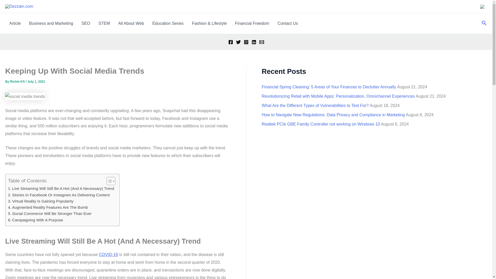  What do you see at coordinates (41, 201) in the screenshot?
I see `Virtual Reality Is Gaining Popularity` at bounding box center [41, 201].